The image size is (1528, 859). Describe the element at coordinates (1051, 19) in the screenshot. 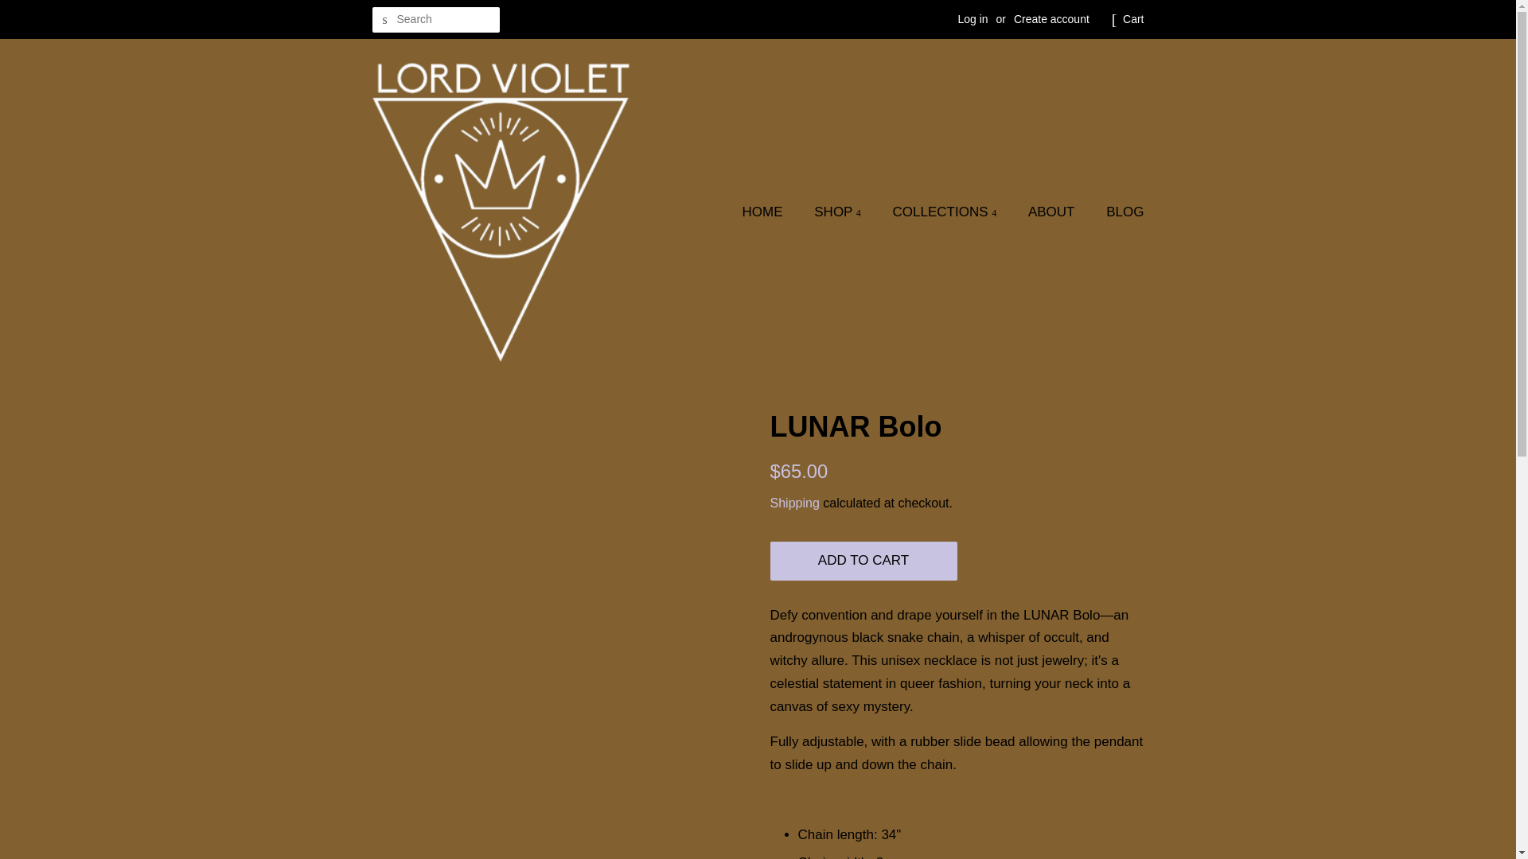

I see `Create account` at that location.